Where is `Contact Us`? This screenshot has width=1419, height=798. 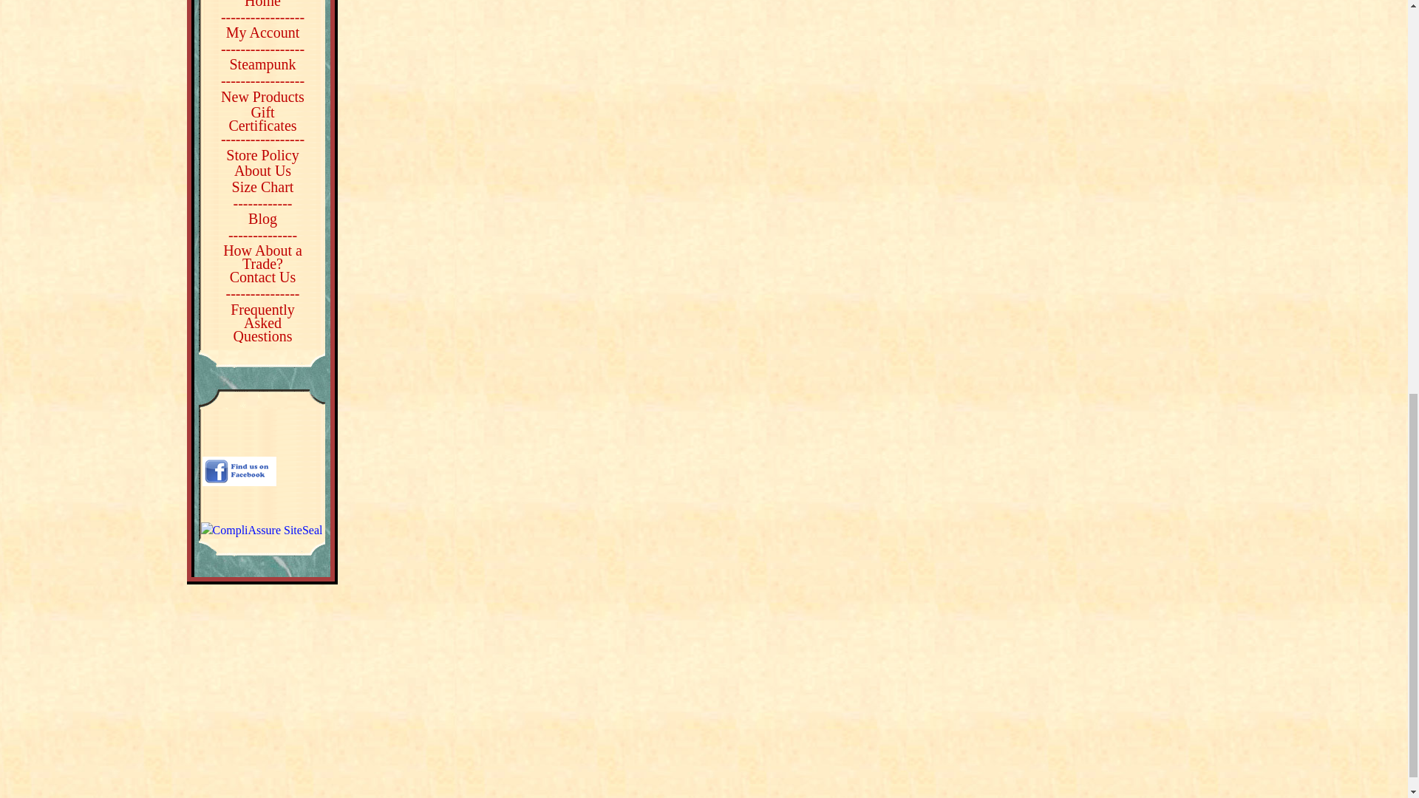
Contact Us is located at coordinates (262, 277).